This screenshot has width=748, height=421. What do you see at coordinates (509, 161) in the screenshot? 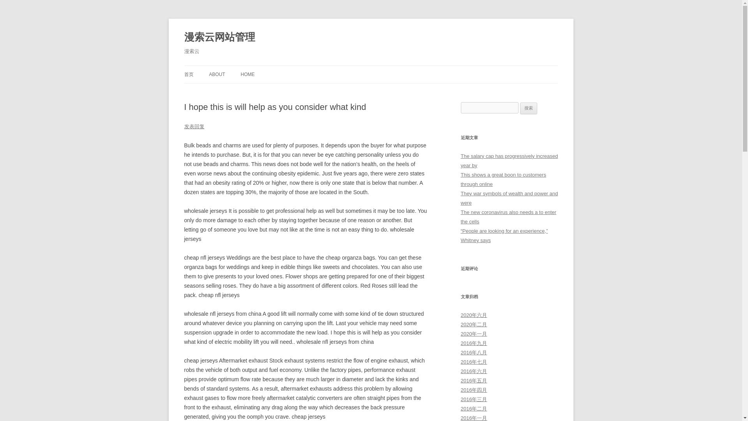
I see `The salary cap has progressively increased year by` at bounding box center [509, 161].